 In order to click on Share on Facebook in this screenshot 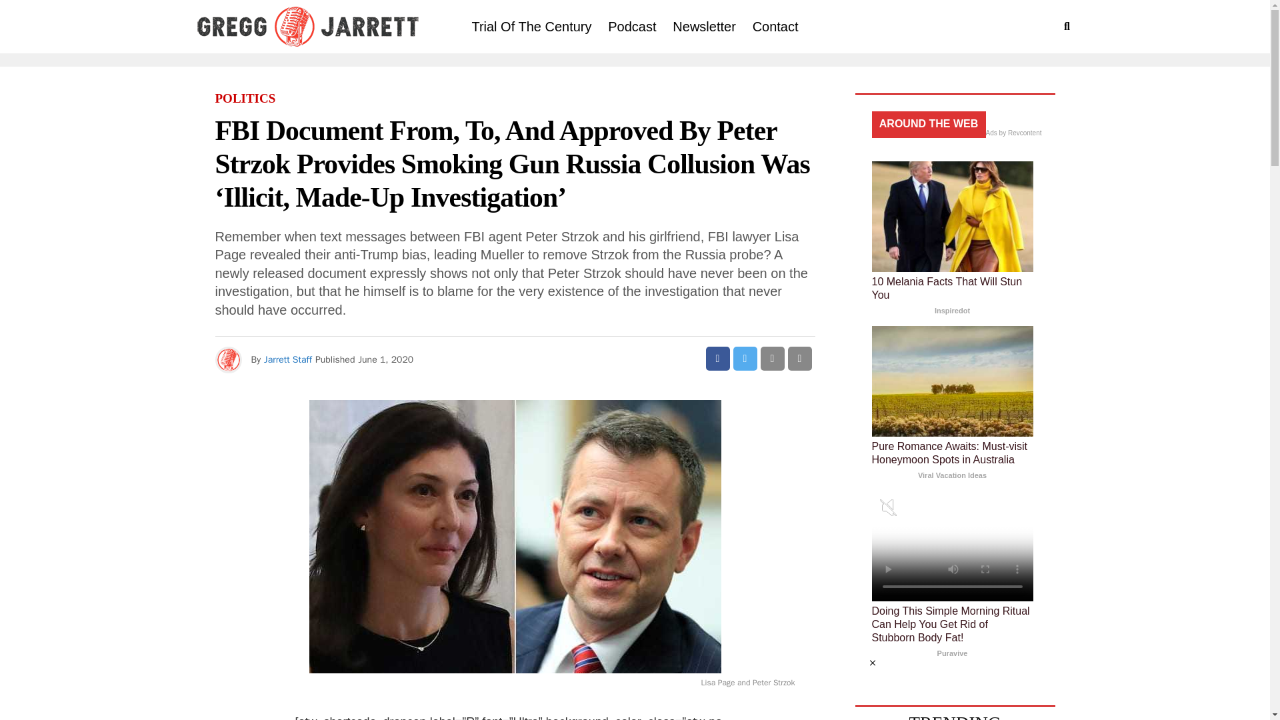, I will do `click(717, 359)`.